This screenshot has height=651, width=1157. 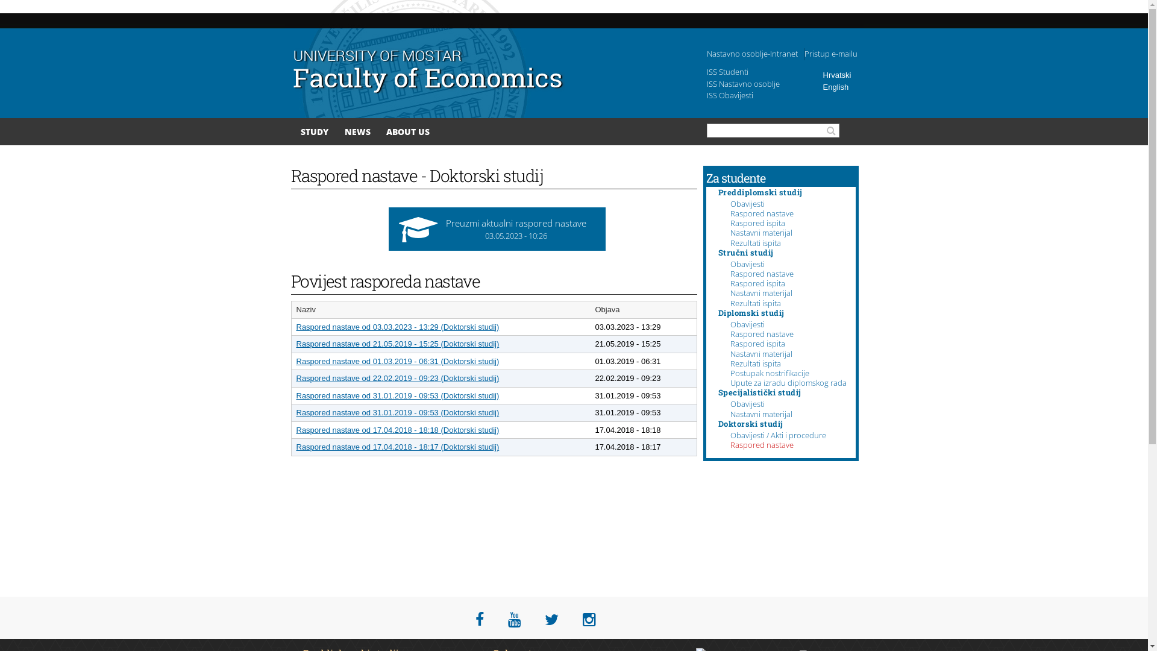 I want to click on Raspored ispita, so click(x=758, y=344).